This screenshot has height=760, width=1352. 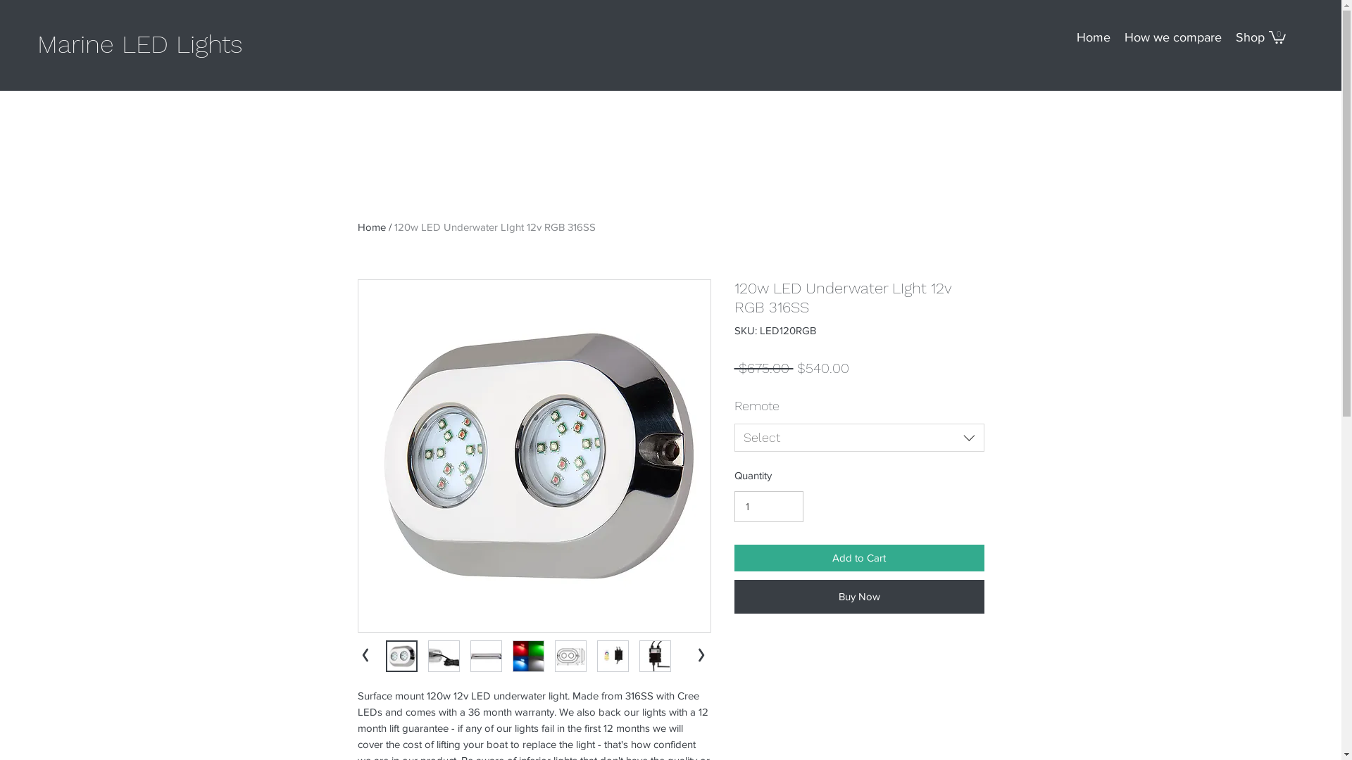 What do you see at coordinates (140, 44) in the screenshot?
I see `Marine LED Lights` at bounding box center [140, 44].